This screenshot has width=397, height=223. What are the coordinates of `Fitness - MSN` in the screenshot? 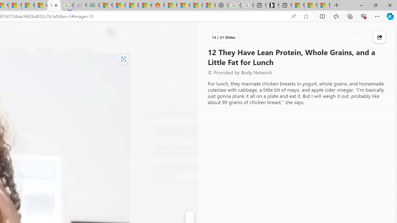 It's located at (28, 6).